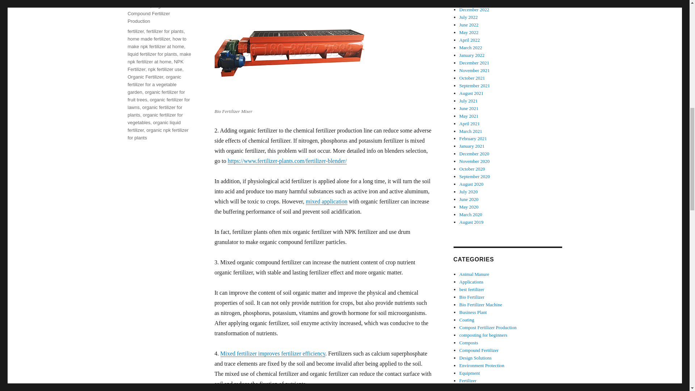 This screenshot has height=391, width=695. I want to click on make npk fertilizer at home, so click(159, 58).